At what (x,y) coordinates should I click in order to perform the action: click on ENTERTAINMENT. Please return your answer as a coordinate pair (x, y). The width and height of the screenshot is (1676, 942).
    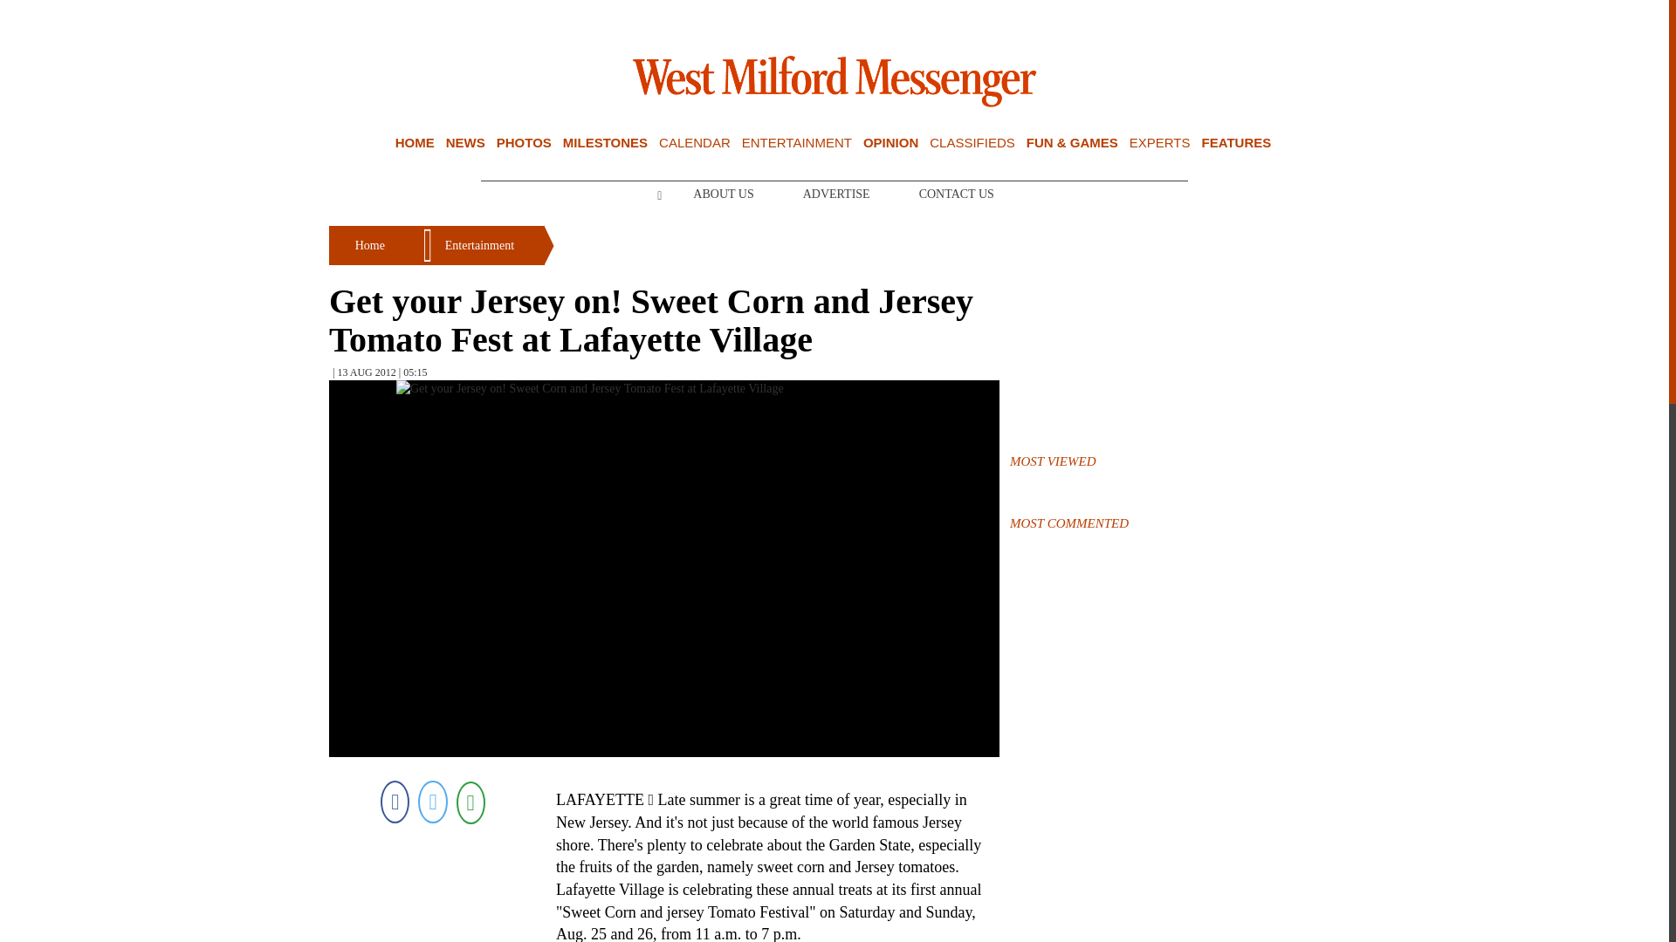
    Looking at the image, I should click on (796, 142).